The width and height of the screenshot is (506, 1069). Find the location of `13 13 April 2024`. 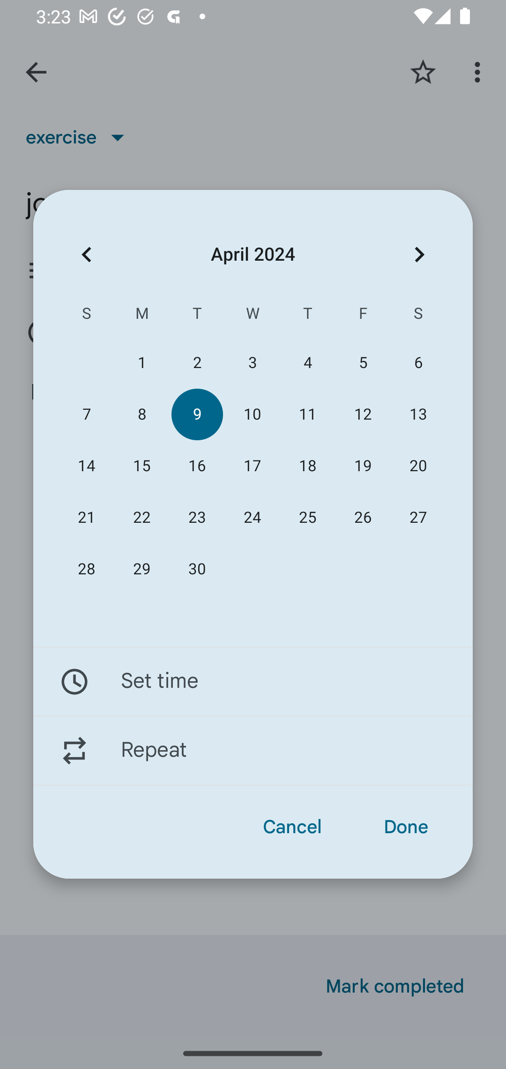

13 13 April 2024 is located at coordinates (418, 414).